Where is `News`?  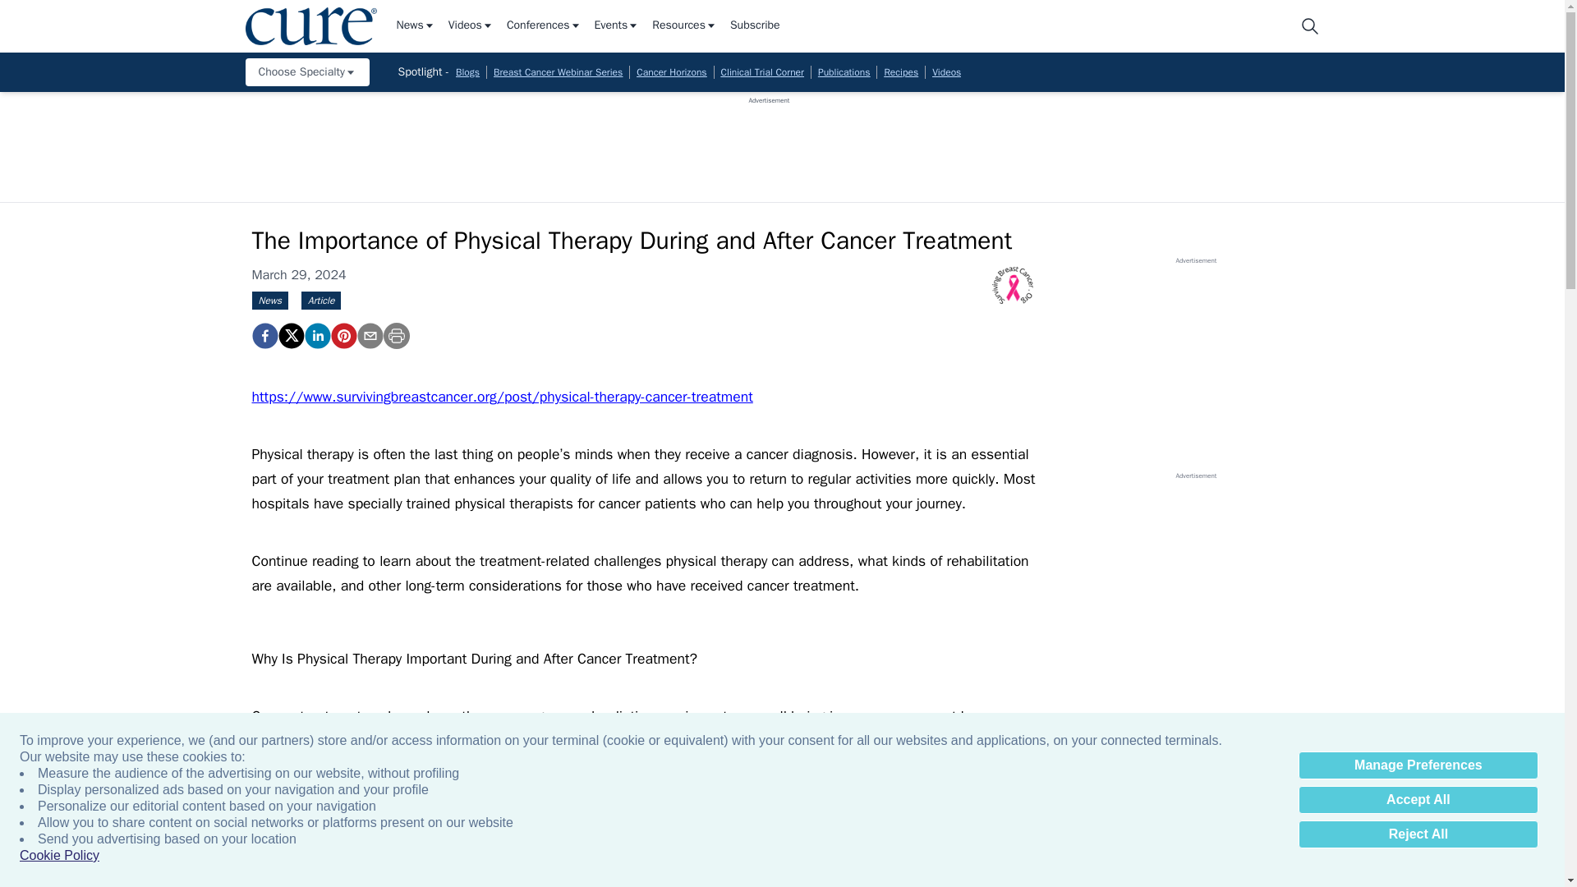 News is located at coordinates (415, 26).